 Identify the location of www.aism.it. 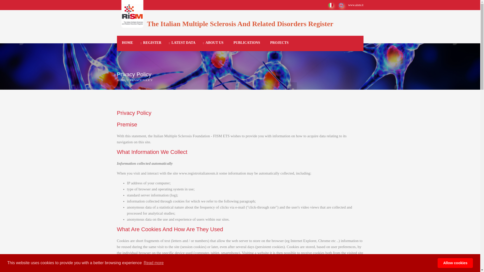
(355, 5).